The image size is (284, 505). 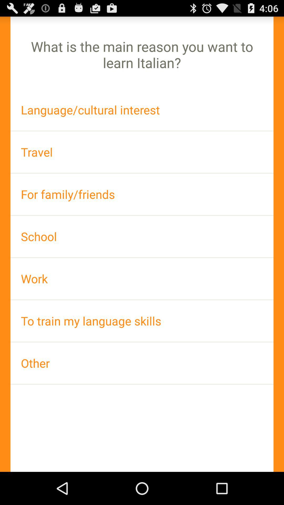 I want to click on jump to the language/cultural interest icon, so click(x=142, y=110).